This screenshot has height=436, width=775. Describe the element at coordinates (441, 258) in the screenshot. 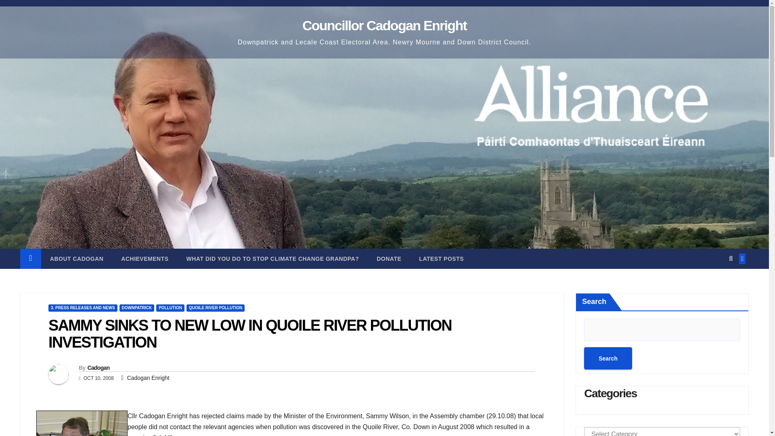

I see `LATEST POSTS` at that location.